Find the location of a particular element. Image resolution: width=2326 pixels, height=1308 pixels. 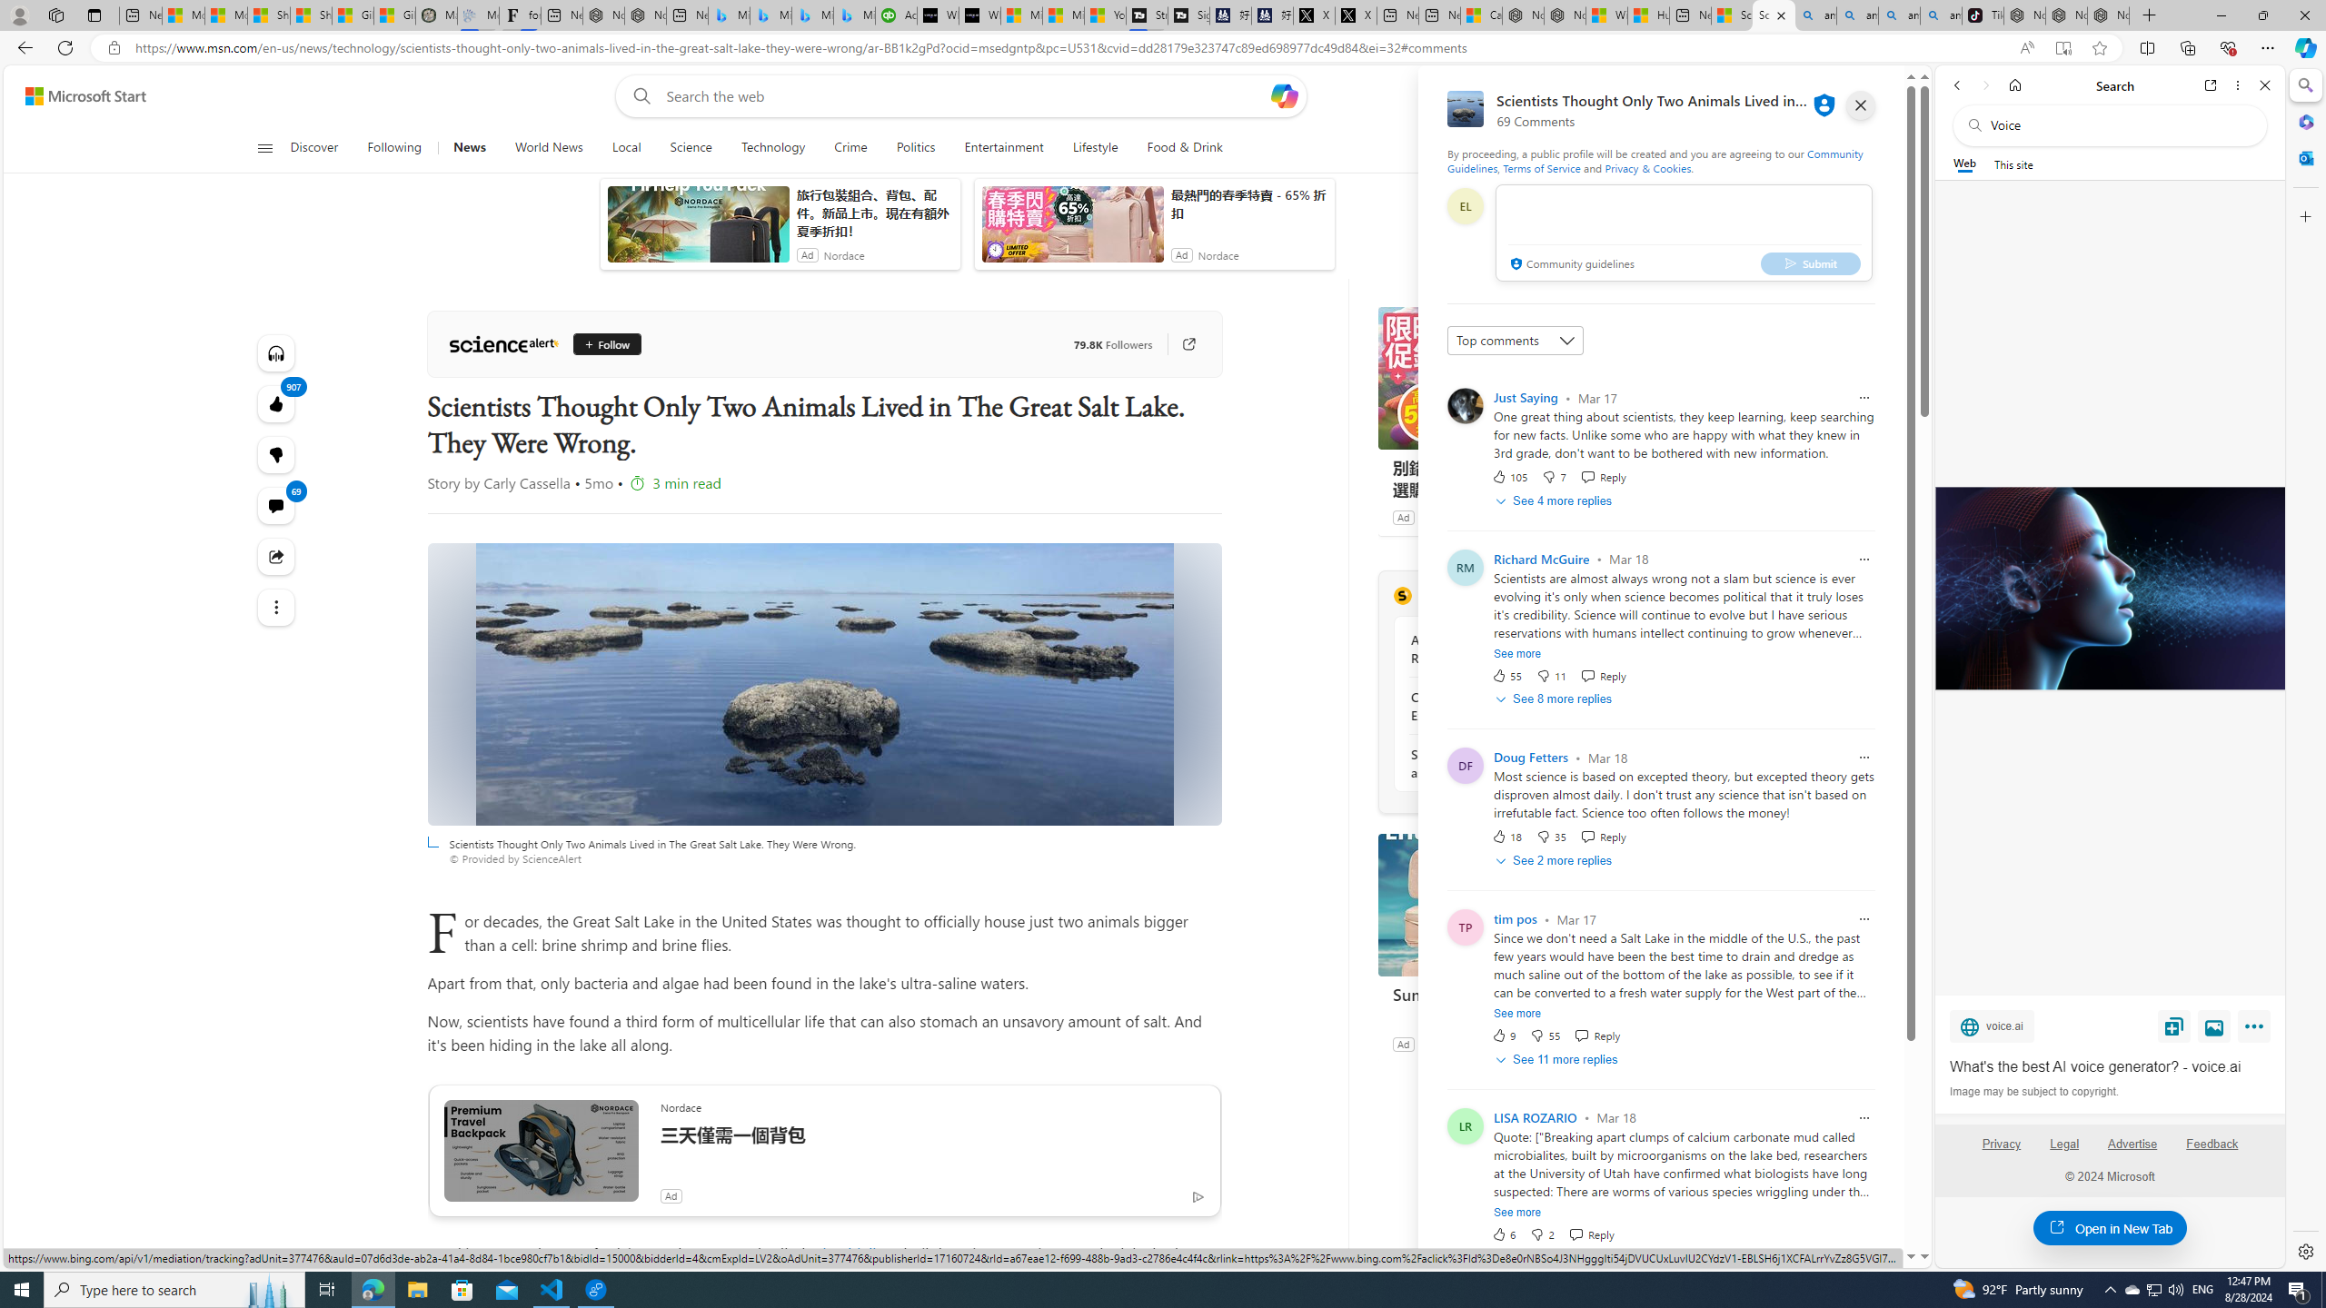

Restore is located at coordinates (2262, 15).